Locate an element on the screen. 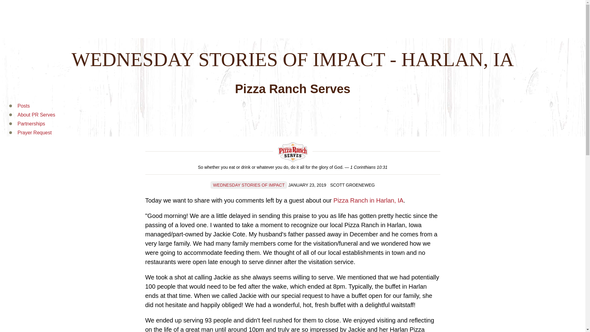  Posts is located at coordinates (24, 106).